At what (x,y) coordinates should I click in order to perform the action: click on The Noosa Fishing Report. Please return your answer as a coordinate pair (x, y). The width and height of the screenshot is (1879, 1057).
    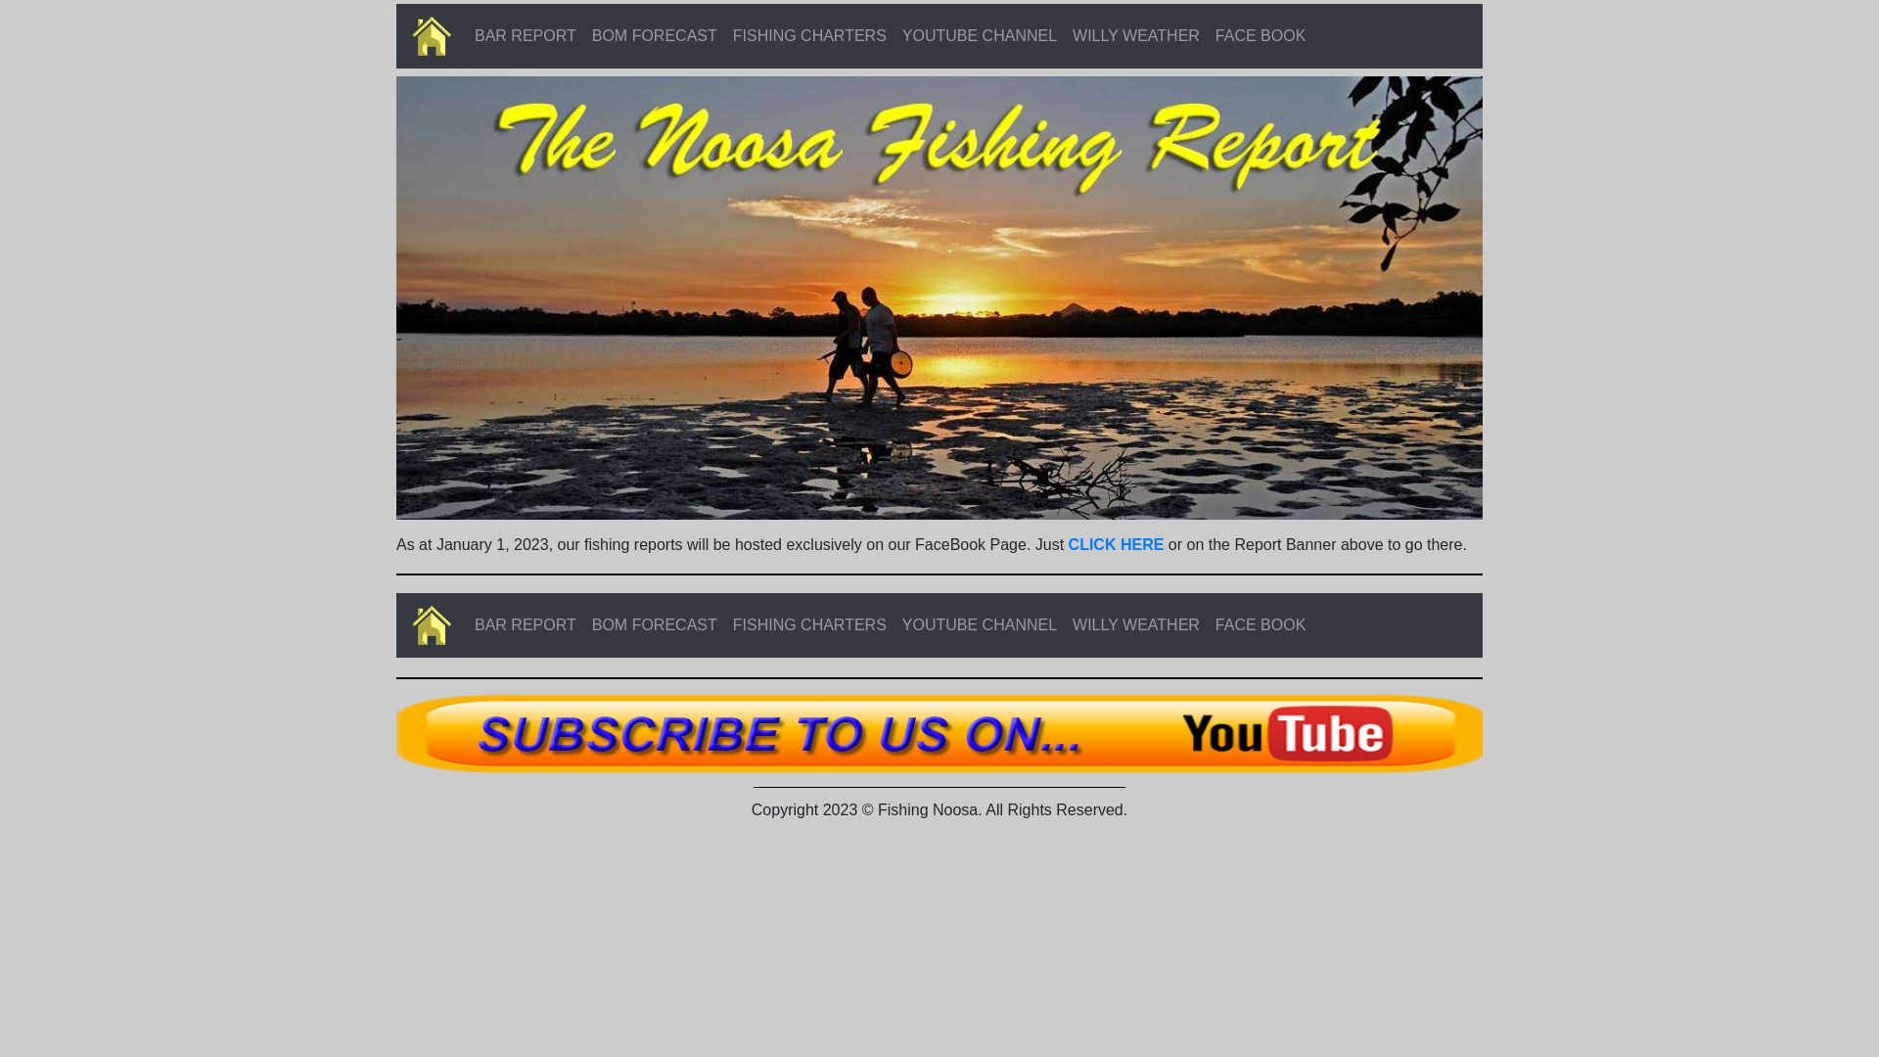
    Looking at the image, I should click on (939, 298).